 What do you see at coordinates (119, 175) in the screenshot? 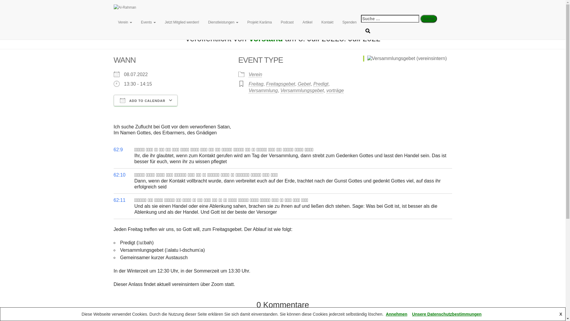
I see `62:10` at bounding box center [119, 175].